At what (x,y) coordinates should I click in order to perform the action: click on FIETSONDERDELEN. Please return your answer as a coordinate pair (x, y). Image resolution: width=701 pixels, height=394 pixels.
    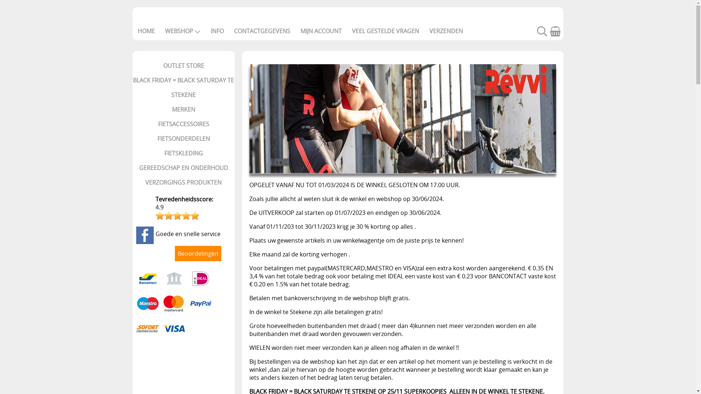
    Looking at the image, I should click on (183, 139).